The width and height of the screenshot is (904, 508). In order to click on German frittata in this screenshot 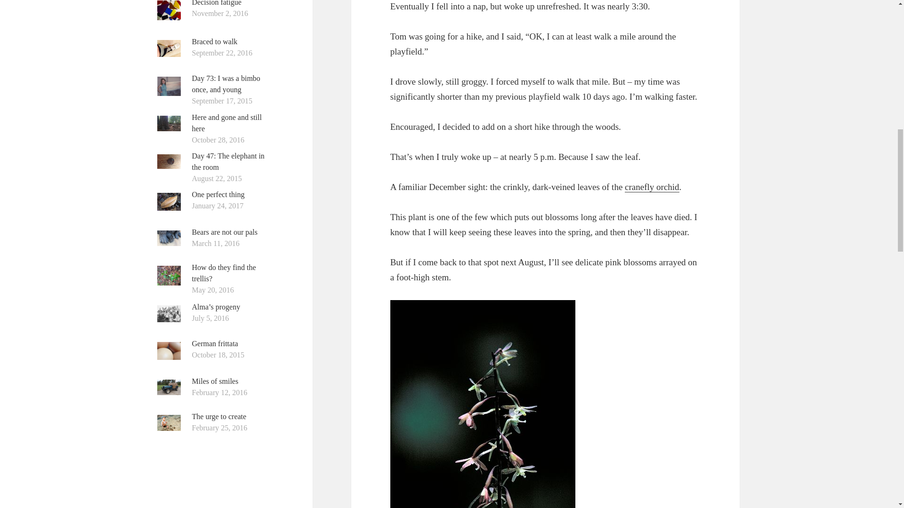, I will do `click(215, 343)`.